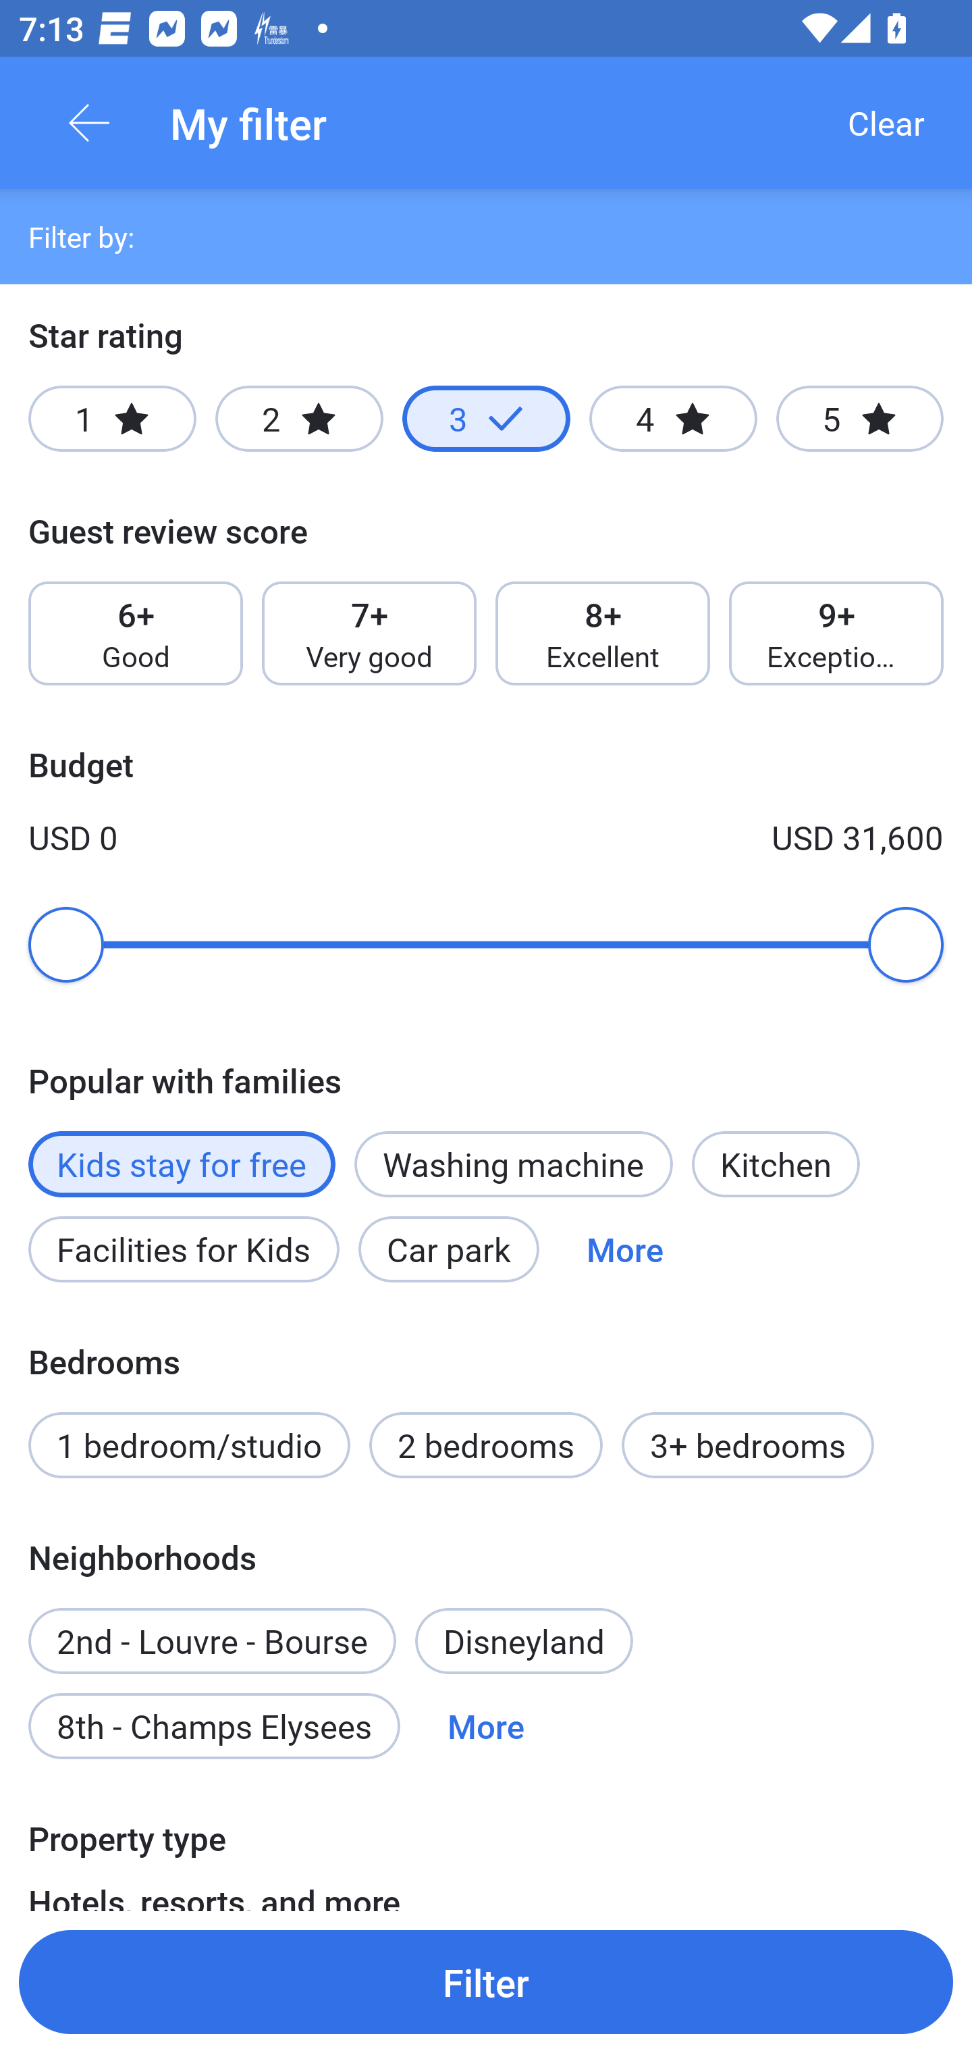 The height and width of the screenshot is (2053, 972). What do you see at coordinates (836, 633) in the screenshot?
I see `9+ Exceptional` at bounding box center [836, 633].